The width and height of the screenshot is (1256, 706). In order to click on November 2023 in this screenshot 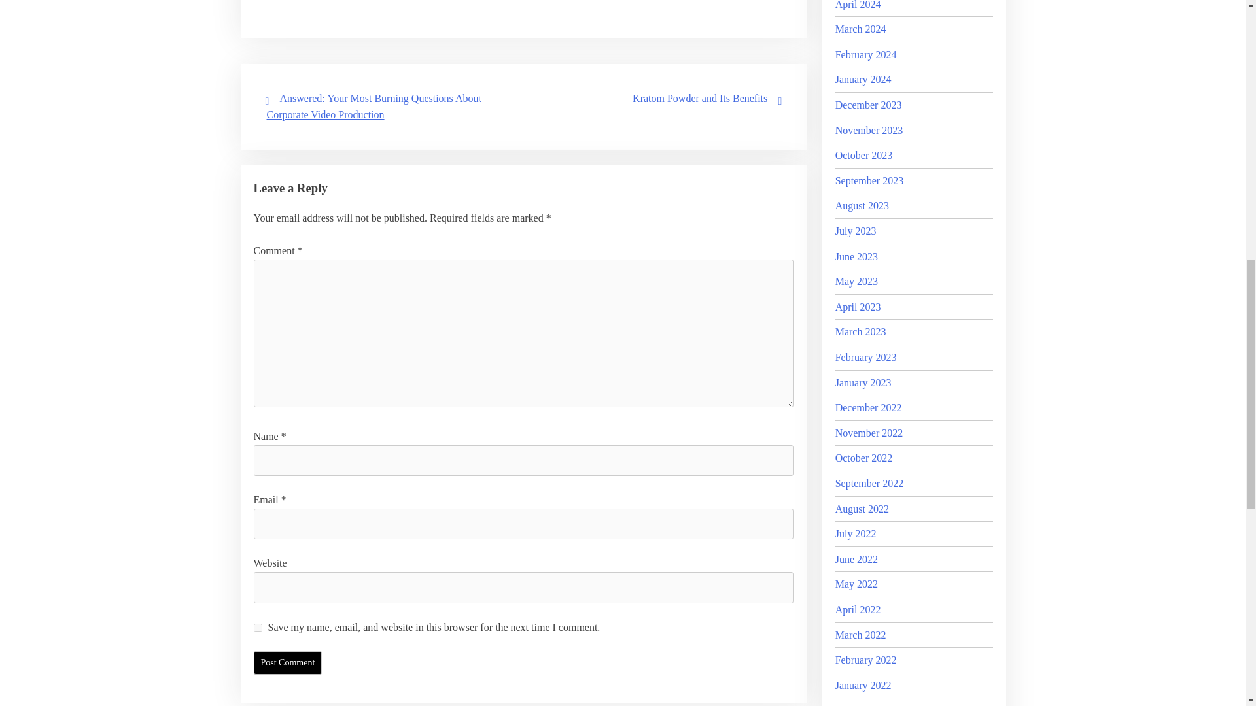, I will do `click(869, 131)`.